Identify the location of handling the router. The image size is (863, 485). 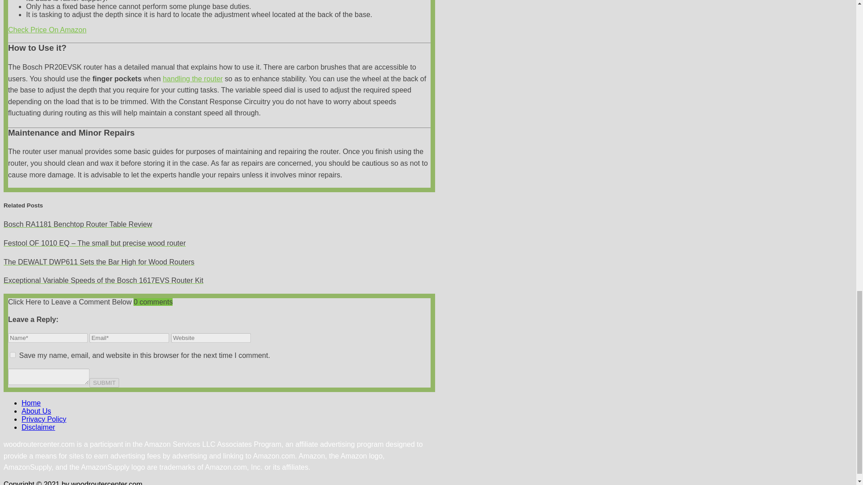
(192, 79).